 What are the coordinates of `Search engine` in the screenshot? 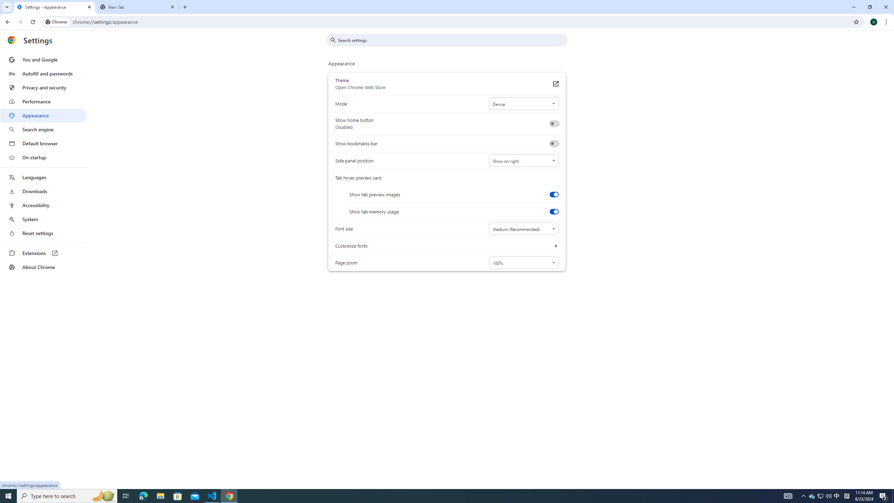 It's located at (43, 130).